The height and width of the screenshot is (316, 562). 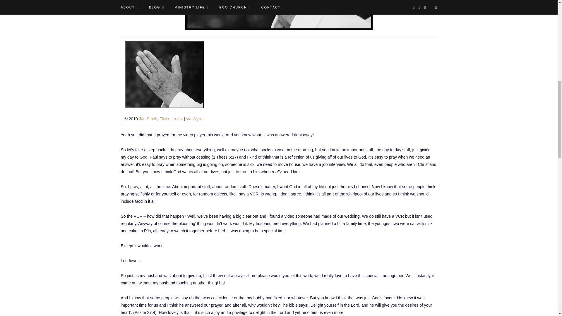 I want to click on Easily credit free 'praying hands' pictures with Wylio., so click(x=194, y=119).